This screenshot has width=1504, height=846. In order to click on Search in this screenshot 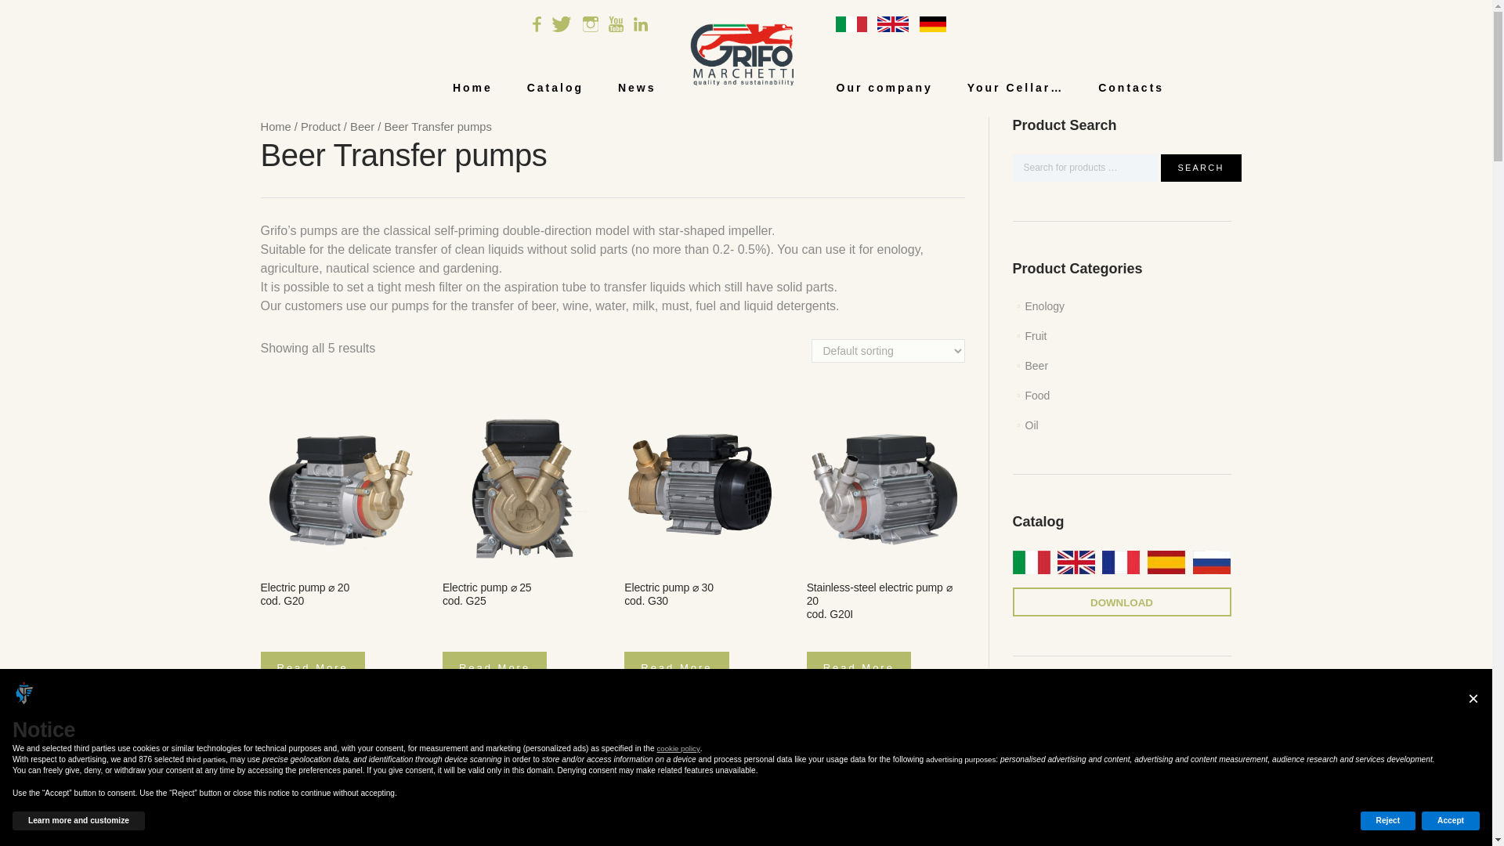, I will do `click(1202, 168)`.